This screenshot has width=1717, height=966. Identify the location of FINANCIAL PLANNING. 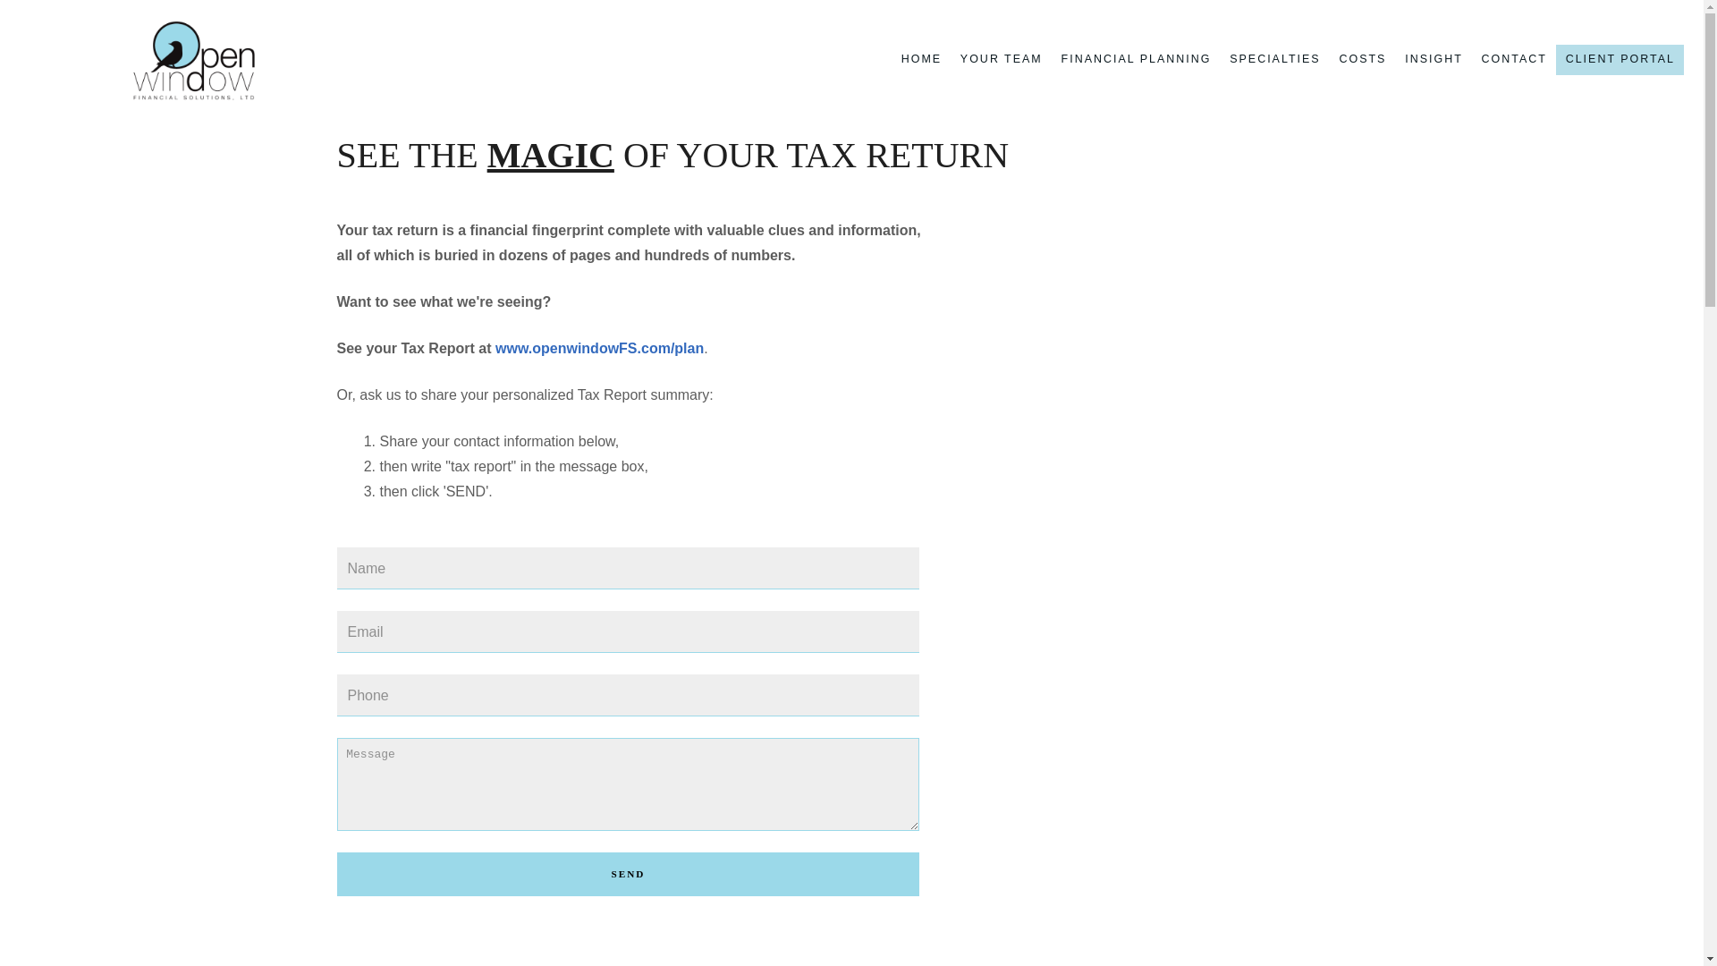
(1136, 59).